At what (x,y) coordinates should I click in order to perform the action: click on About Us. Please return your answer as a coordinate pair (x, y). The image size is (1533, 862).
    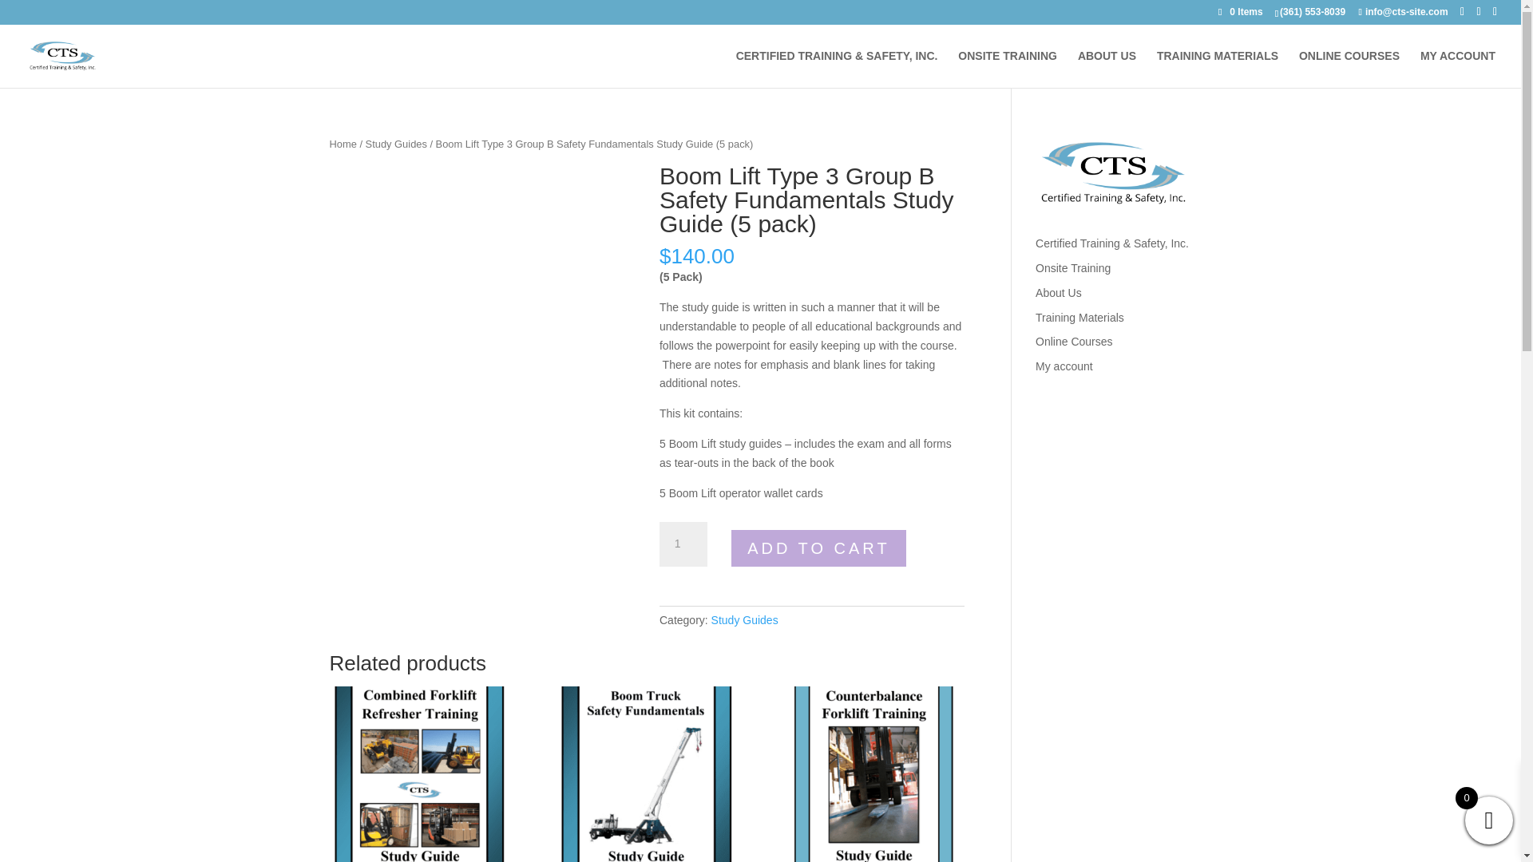
    Looking at the image, I should click on (1059, 292).